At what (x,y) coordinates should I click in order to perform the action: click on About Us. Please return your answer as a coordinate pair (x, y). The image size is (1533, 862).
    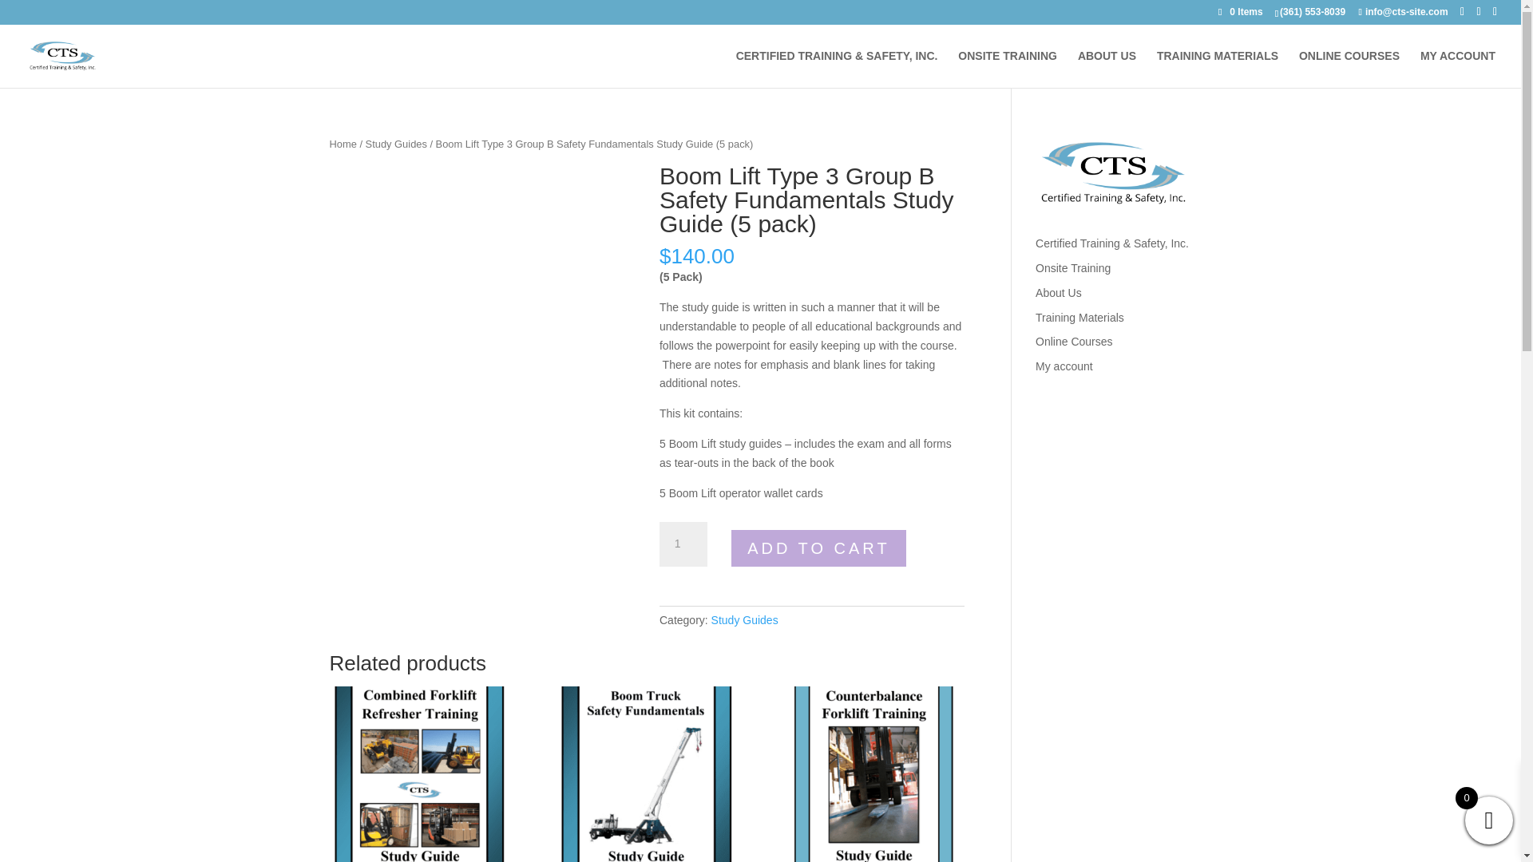
    Looking at the image, I should click on (1059, 292).